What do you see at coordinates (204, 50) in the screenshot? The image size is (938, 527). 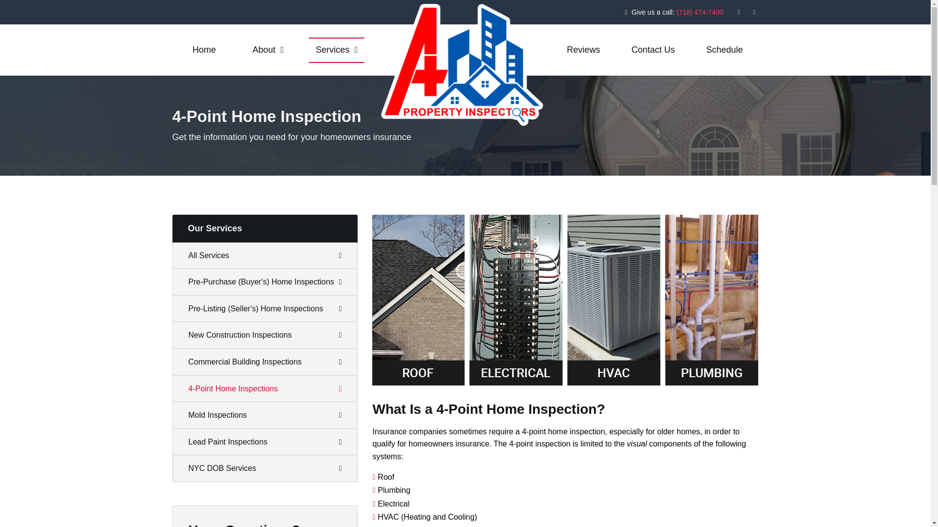 I see `Home` at bounding box center [204, 50].